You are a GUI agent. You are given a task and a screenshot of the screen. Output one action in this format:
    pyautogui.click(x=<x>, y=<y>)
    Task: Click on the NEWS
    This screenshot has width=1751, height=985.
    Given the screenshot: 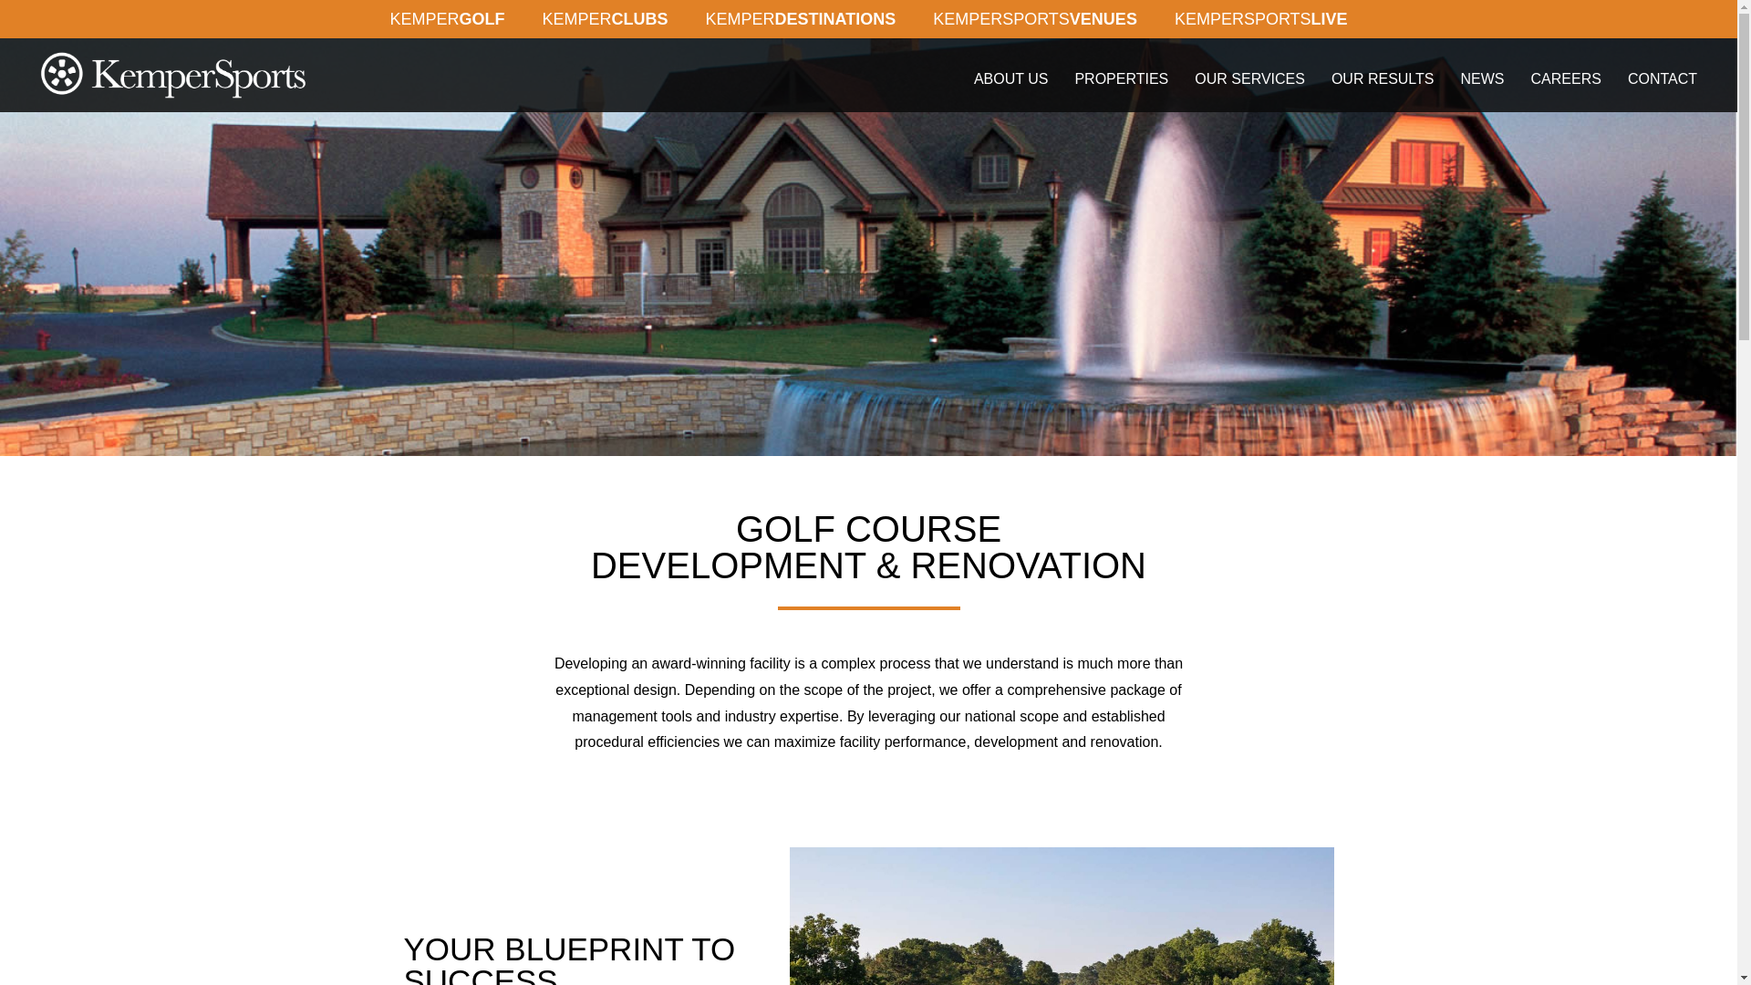 What is the action you would take?
    pyautogui.click(x=1483, y=79)
    